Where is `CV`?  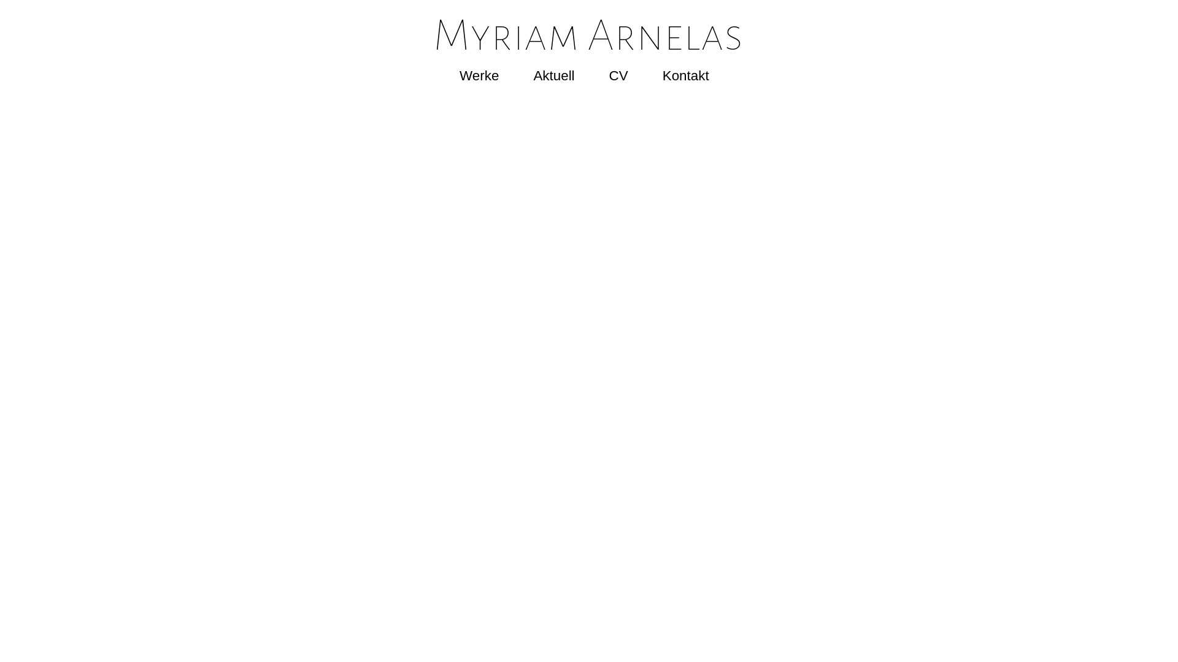
CV is located at coordinates (618, 76).